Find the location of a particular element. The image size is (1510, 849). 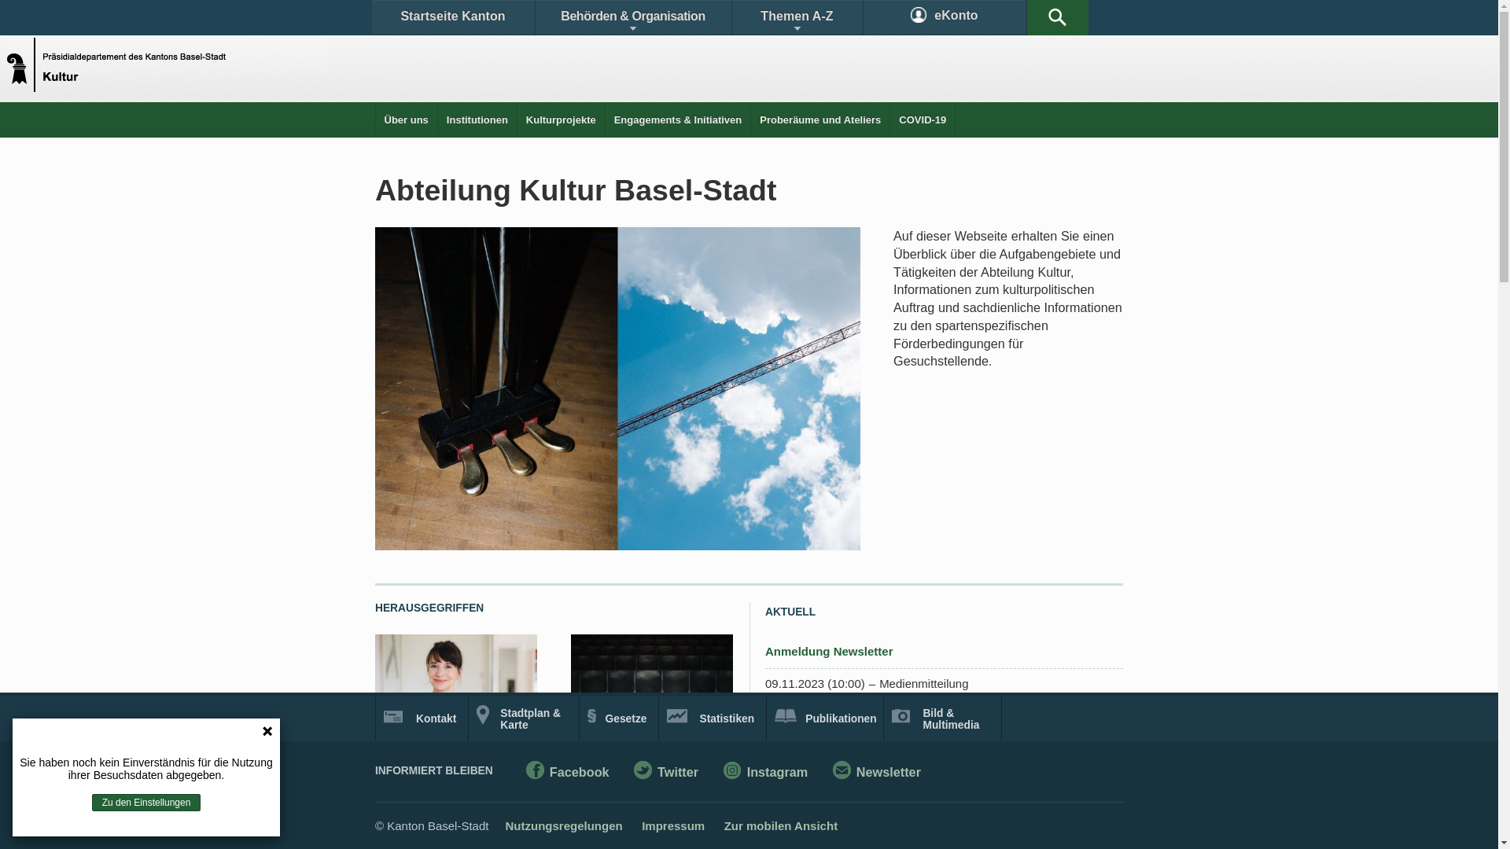

Anmeldung Newsletter is located at coordinates (829, 651).